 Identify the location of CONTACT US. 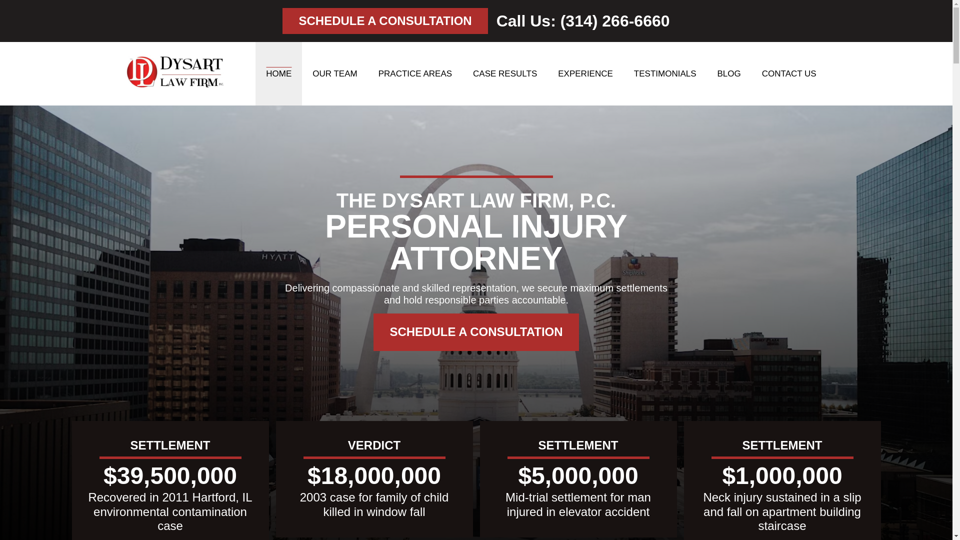
(789, 73).